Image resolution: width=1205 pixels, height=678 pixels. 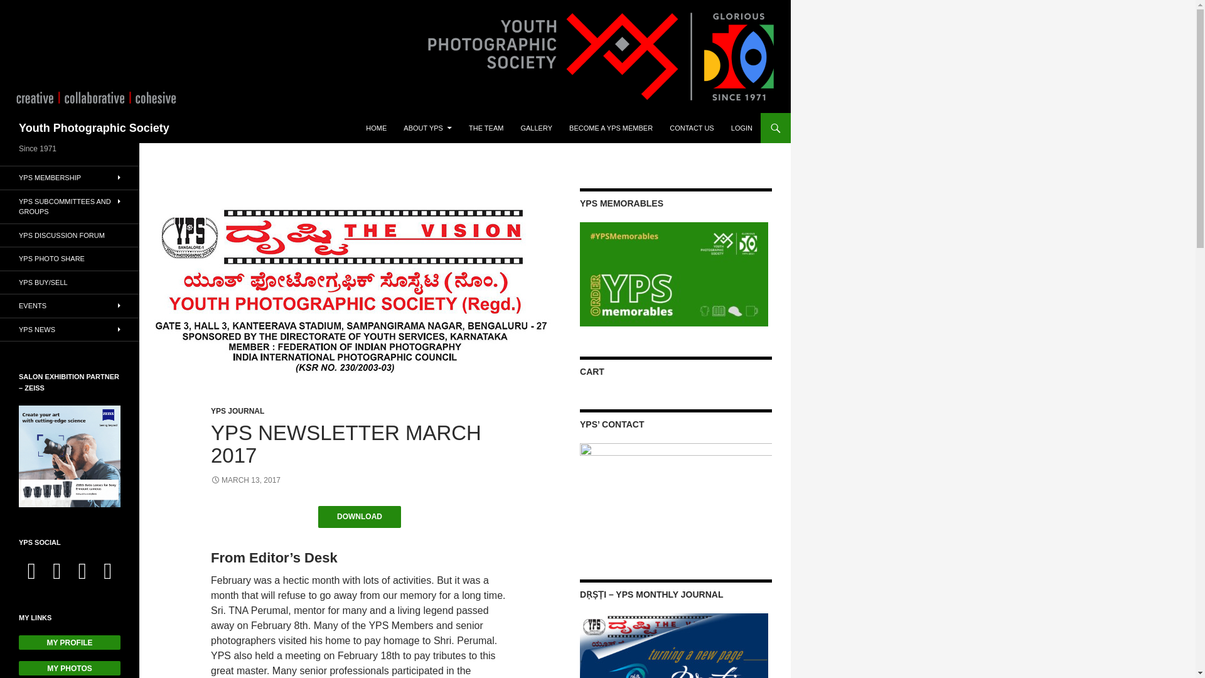 I want to click on Youth Photographic Society, so click(x=94, y=128).